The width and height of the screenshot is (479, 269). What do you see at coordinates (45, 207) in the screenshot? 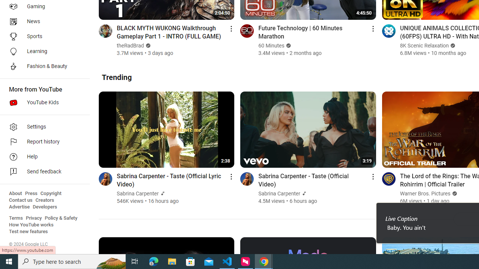
I see `Developers` at bounding box center [45, 207].